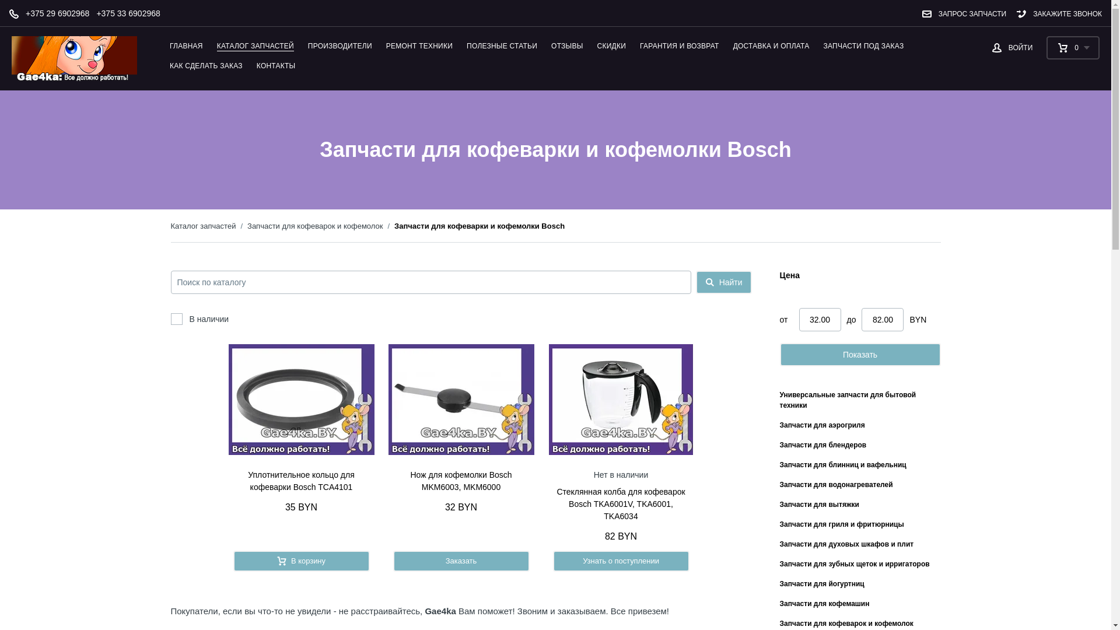  Describe the element at coordinates (1073, 48) in the screenshot. I see `0` at that location.